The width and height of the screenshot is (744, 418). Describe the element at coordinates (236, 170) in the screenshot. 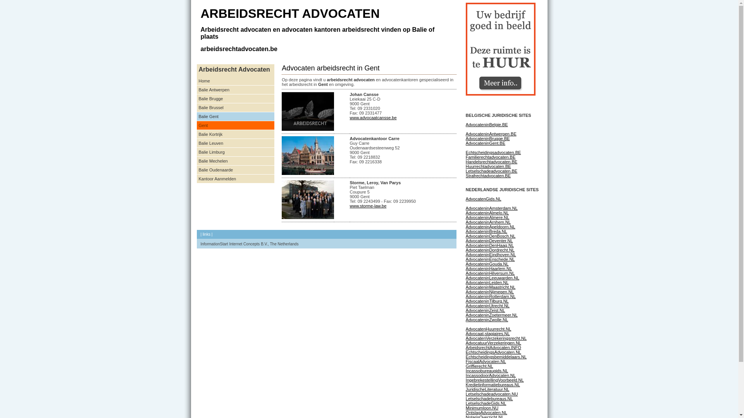

I see `Balie Oudenaarde` at that location.